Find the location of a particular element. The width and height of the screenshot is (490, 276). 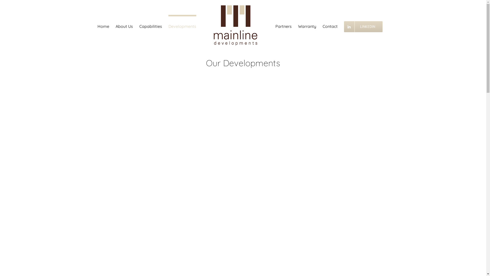

Capabilities is located at coordinates (151, 26).